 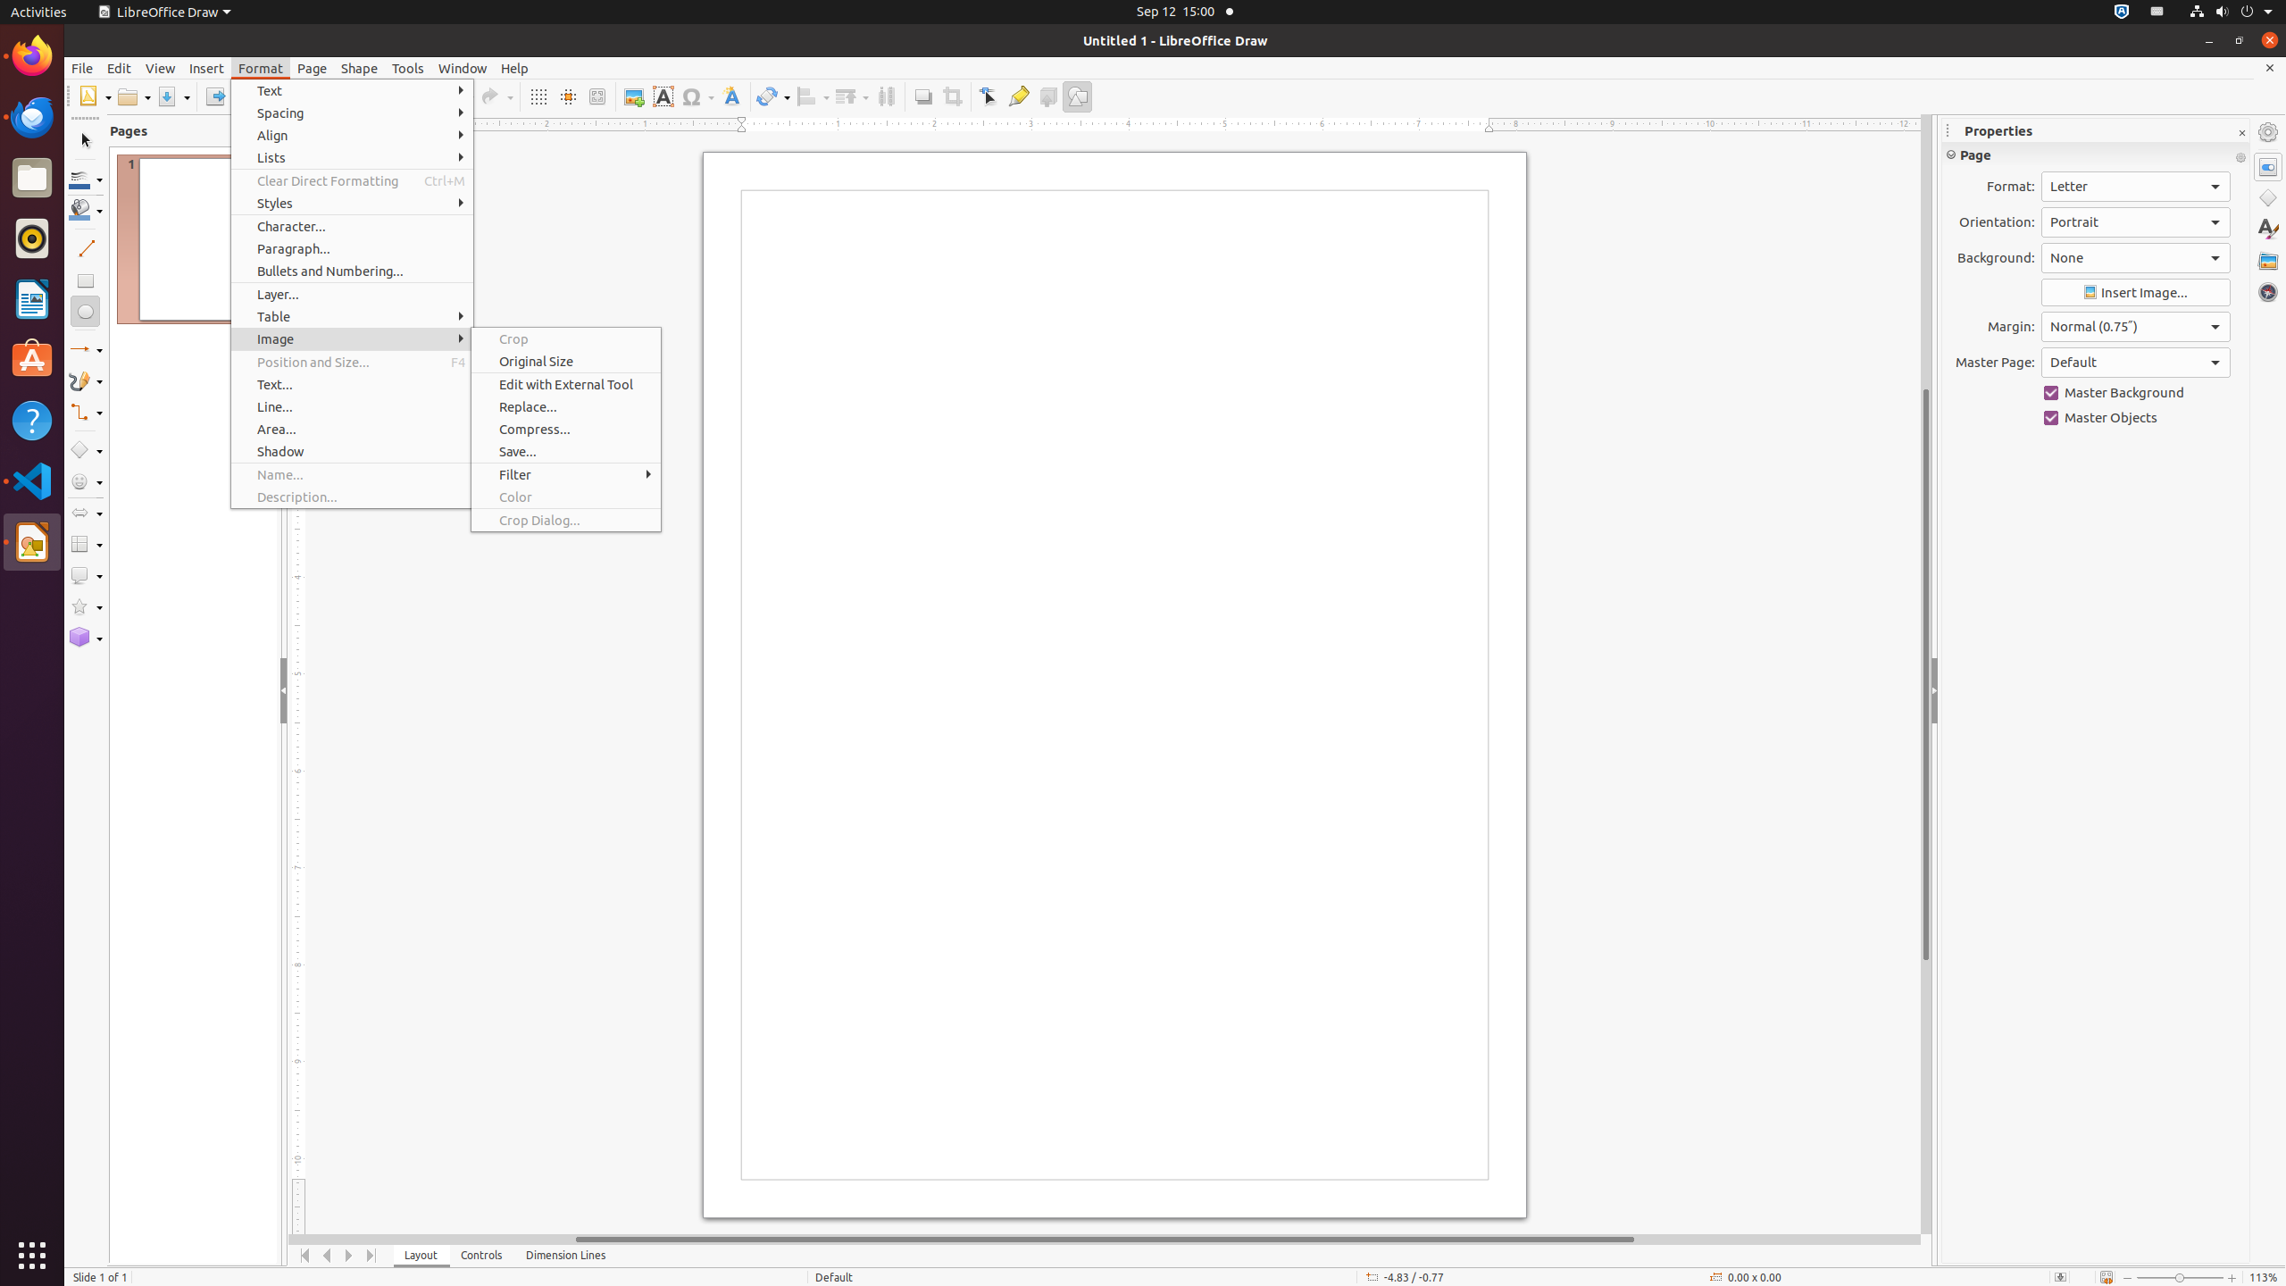 I want to click on Layout, so click(x=421, y=1256).